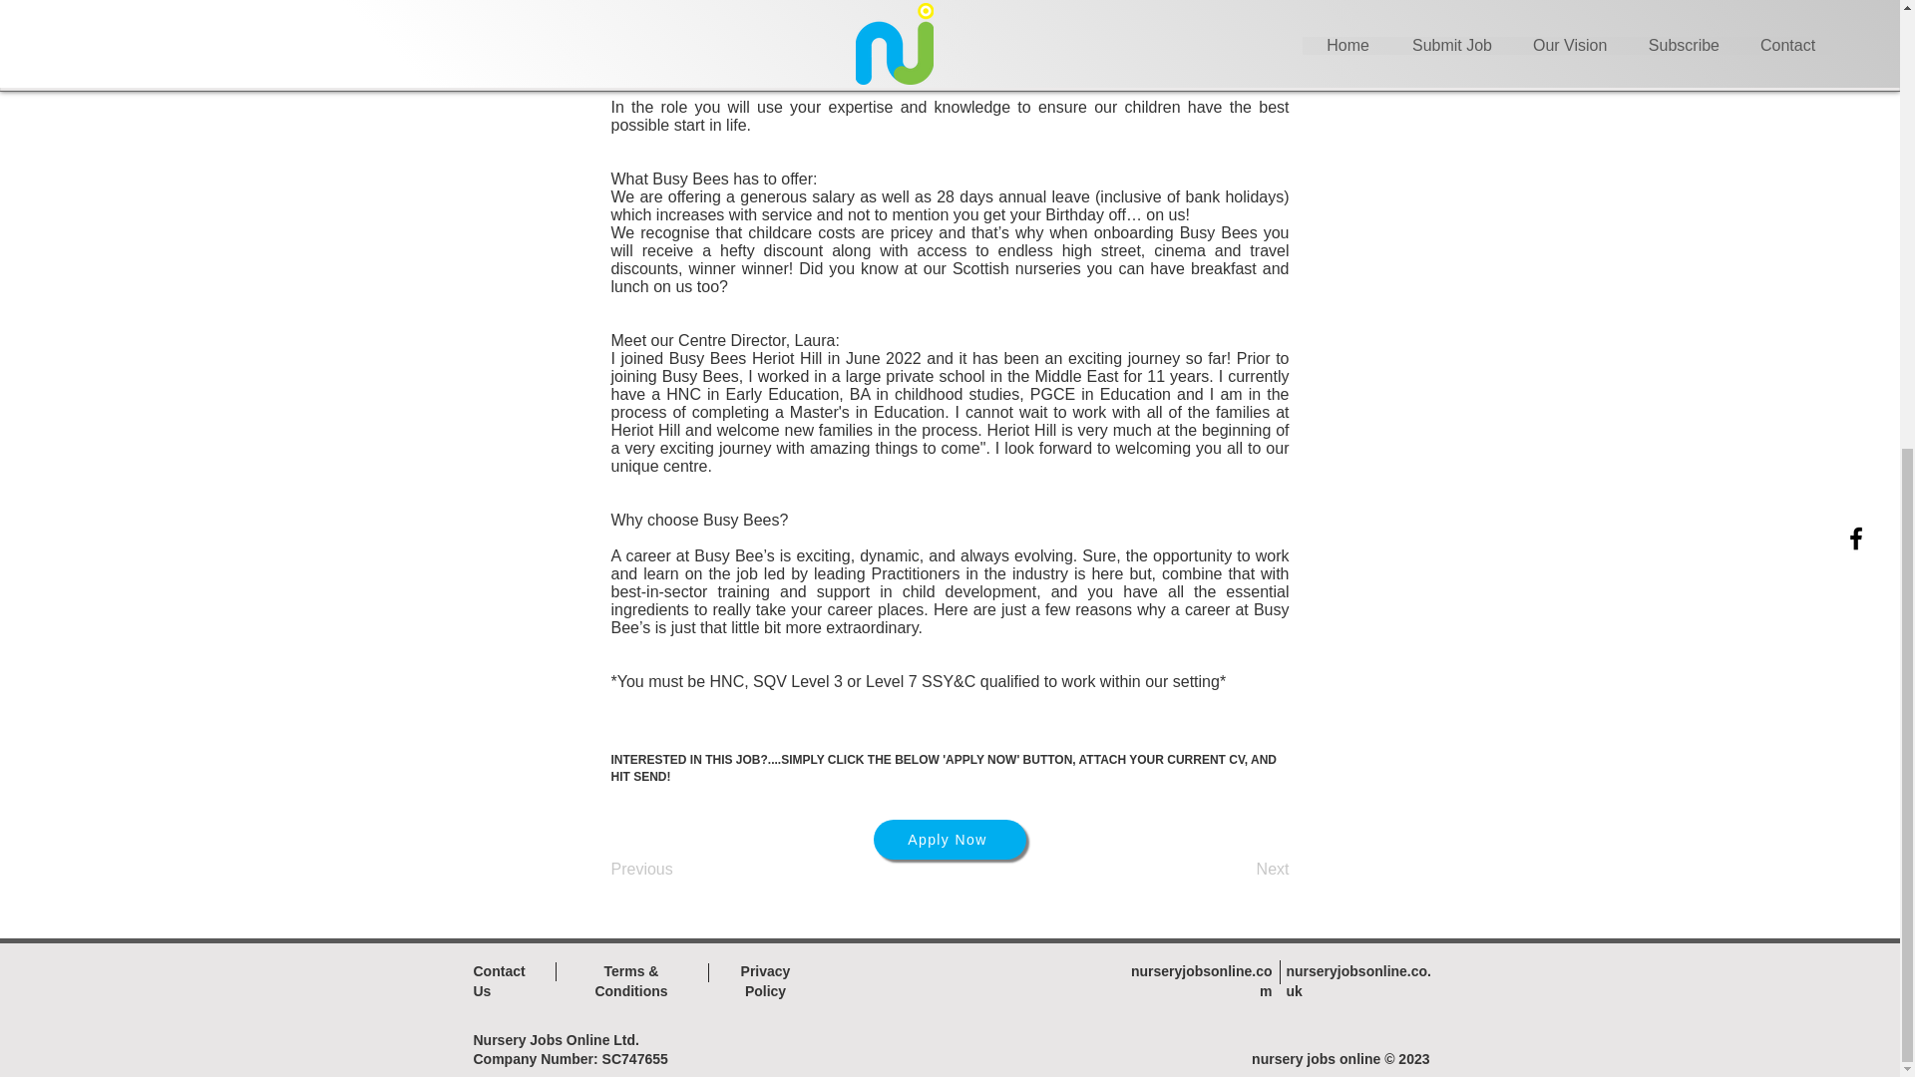 The image size is (1915, 1077). I want to click on Next, so click(1239, 870).